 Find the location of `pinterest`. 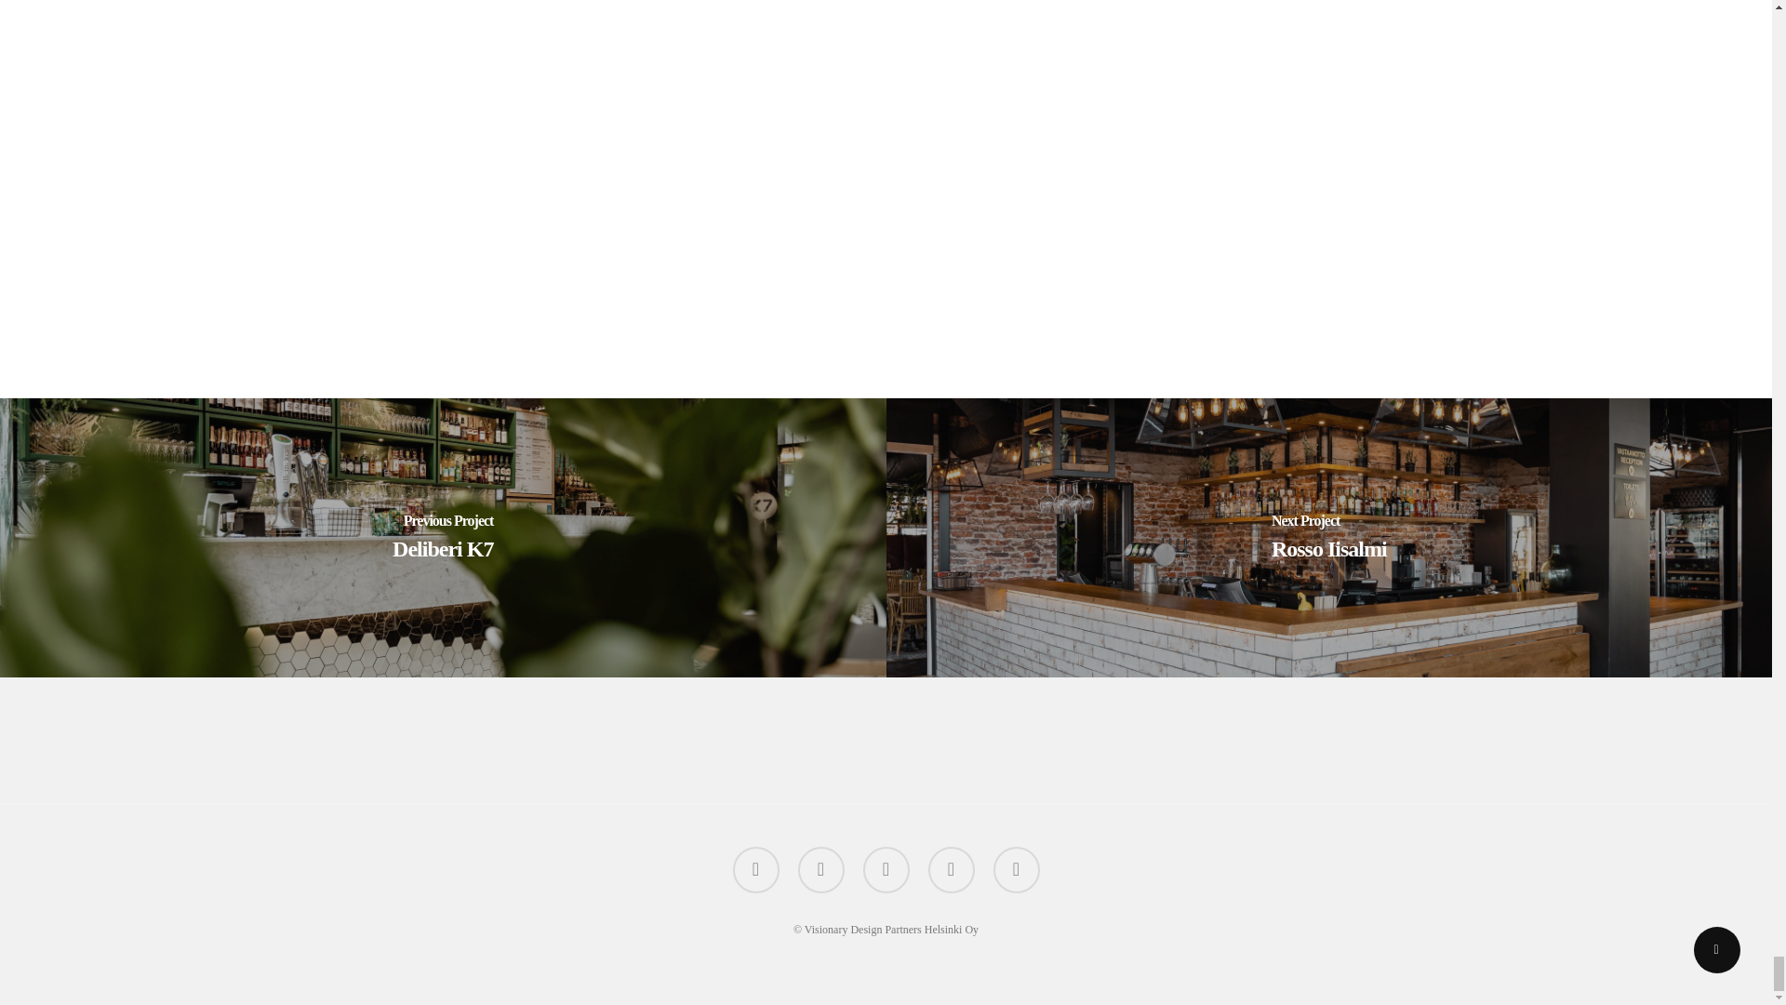

pinterest is located at coordinates (886, 870).